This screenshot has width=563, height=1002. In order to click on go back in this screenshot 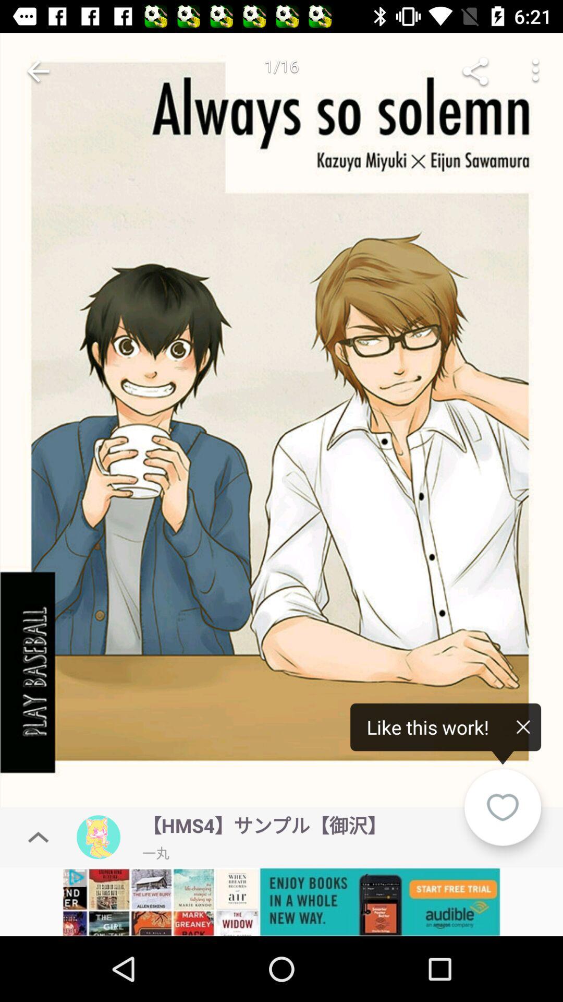, I will do `click(39, 71)`.